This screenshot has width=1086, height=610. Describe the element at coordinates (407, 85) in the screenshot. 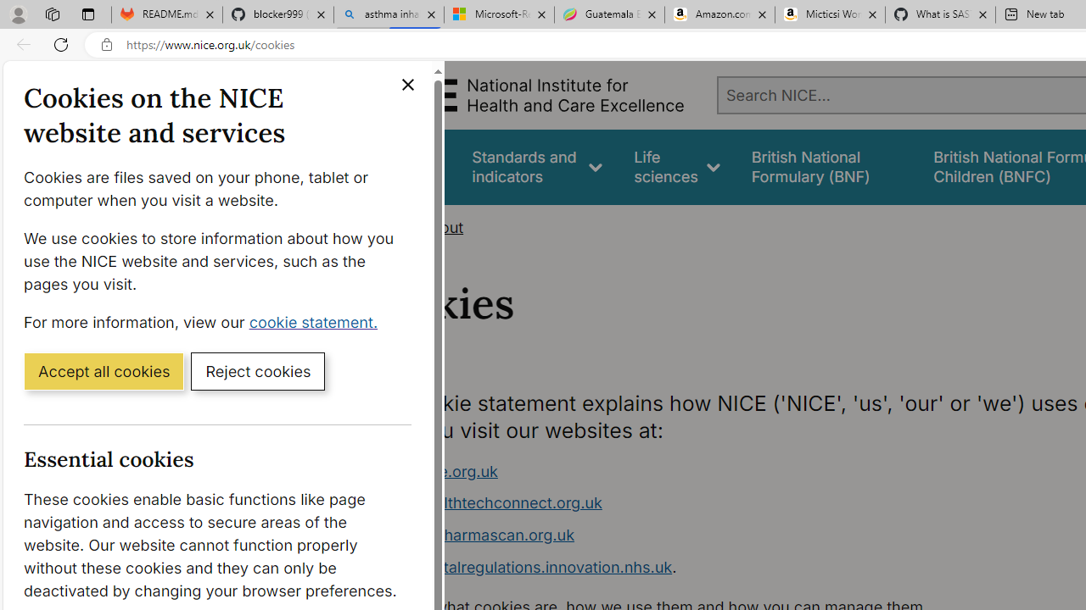

I see `Close cookie banner` at that location.